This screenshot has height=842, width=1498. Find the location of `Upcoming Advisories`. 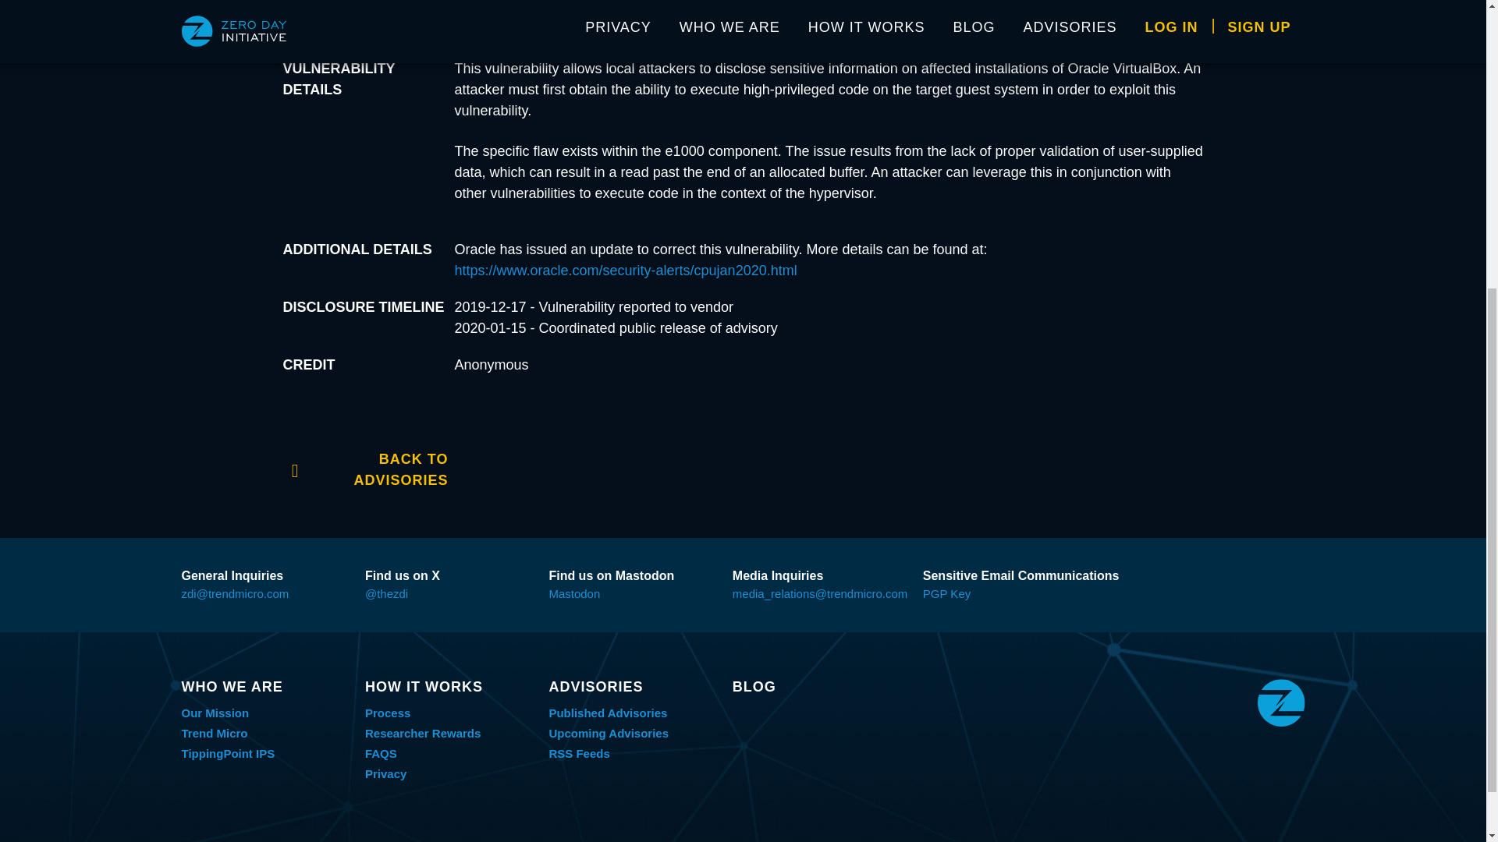

Upcoming Advisories is located at coordinates (608, 733).